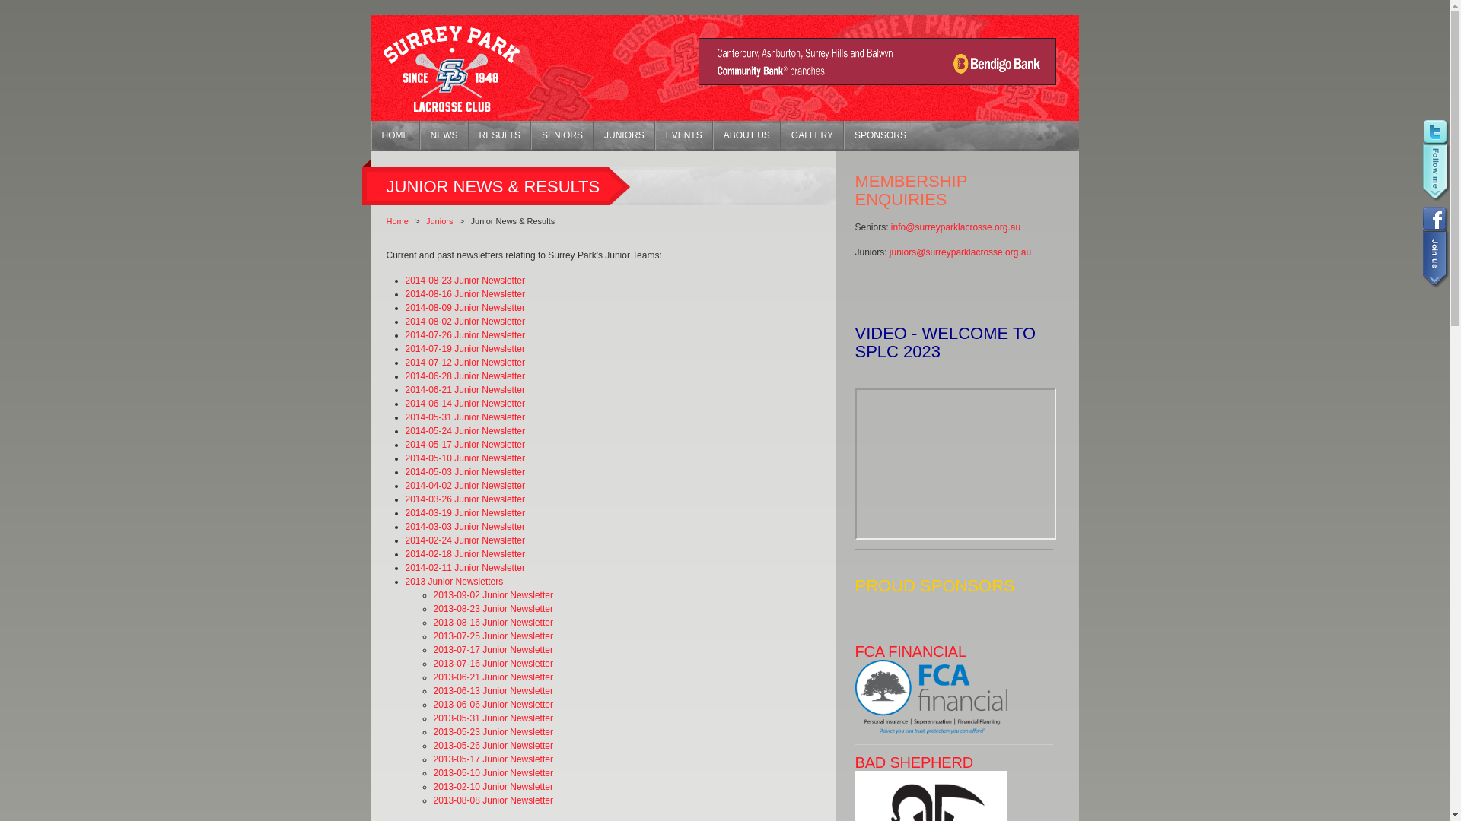 This screenshot has height=821, width=1461. I want to click on ABOUT US, so click(747, 135).